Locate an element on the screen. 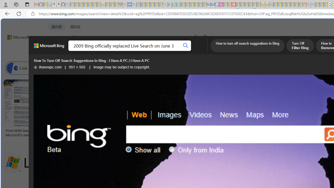 The height and width of the screenshot is (188, 334). Bing Best Search Engine is located at coordinates (291, 68).